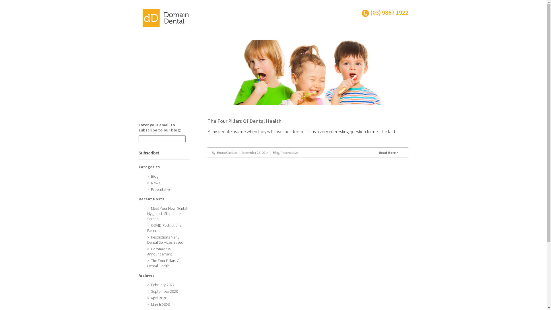 This screenshot has width=551, height=310. What do you see at coordinates (158, 305) in the screenshot?
I see `March 2020` at bounding box center [158, 305].